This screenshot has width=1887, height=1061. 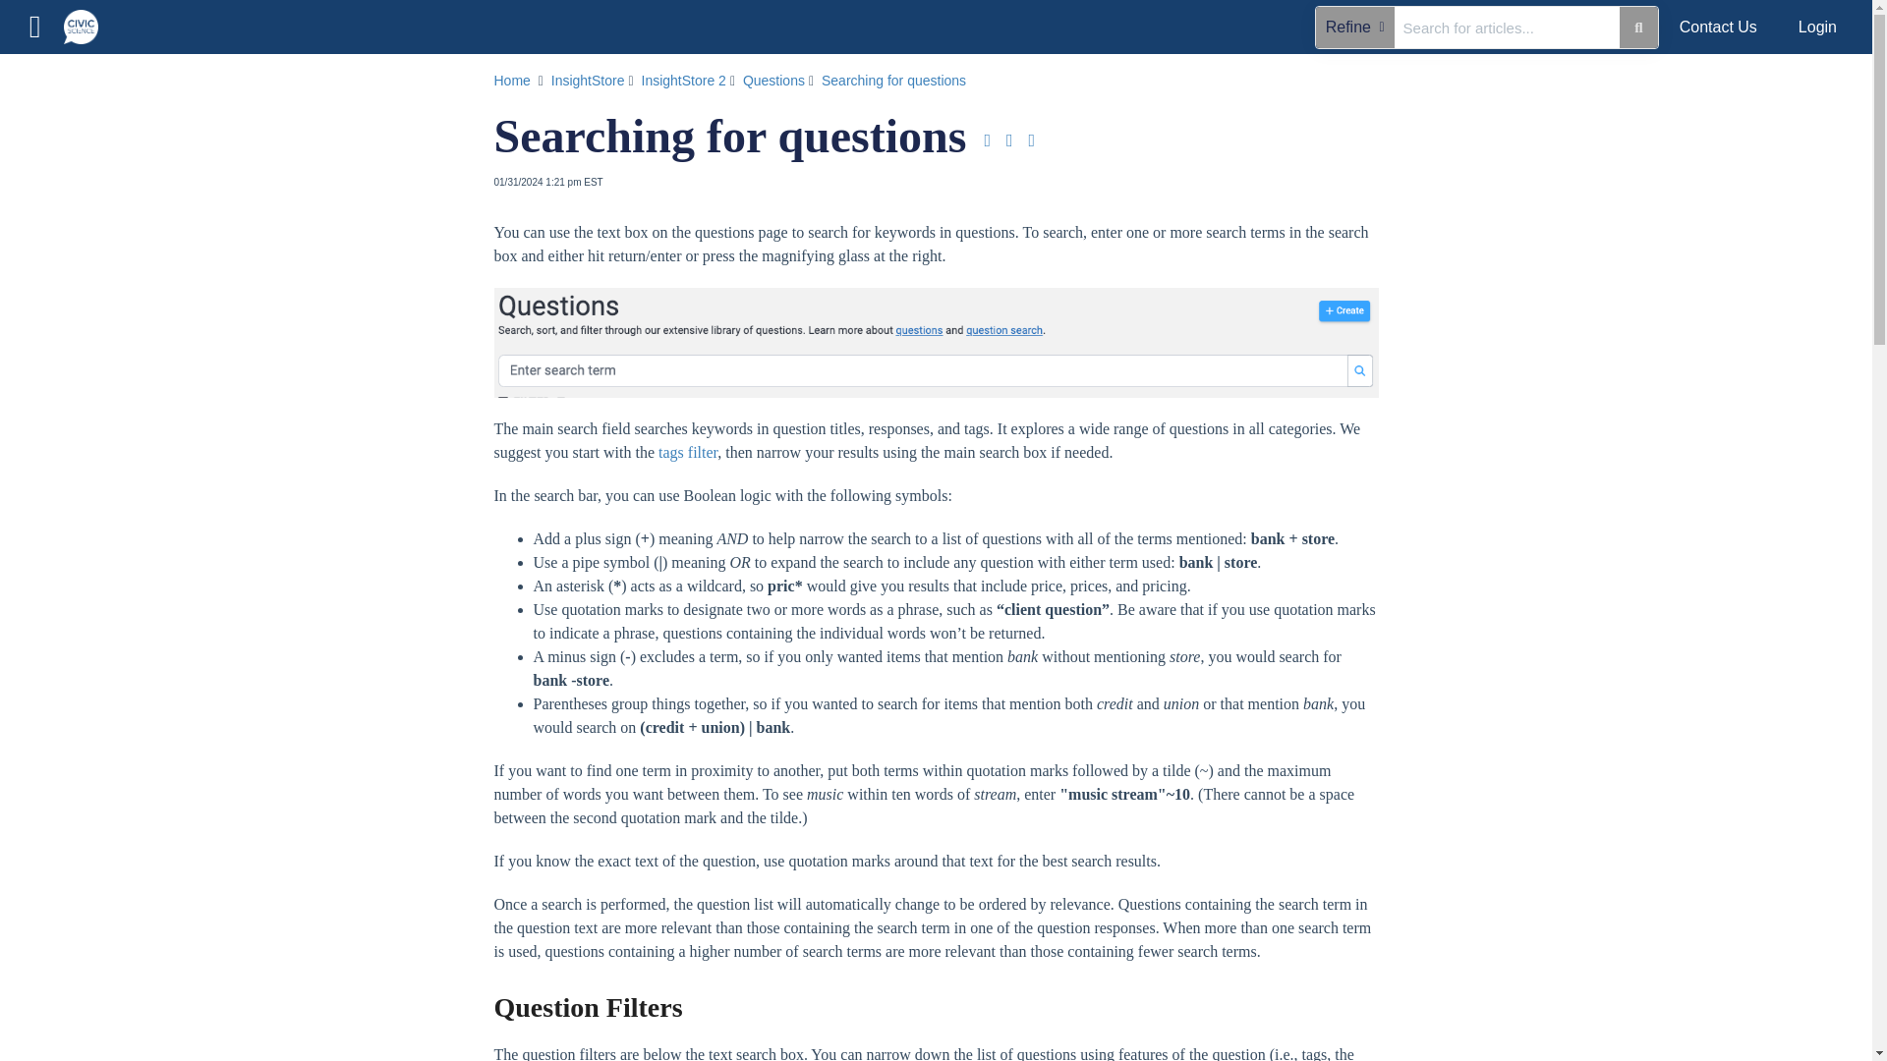 What do you see at coordinates (894, 81) in the screenshot?
I see `Searching for questions` at bounding box center [894, 81].